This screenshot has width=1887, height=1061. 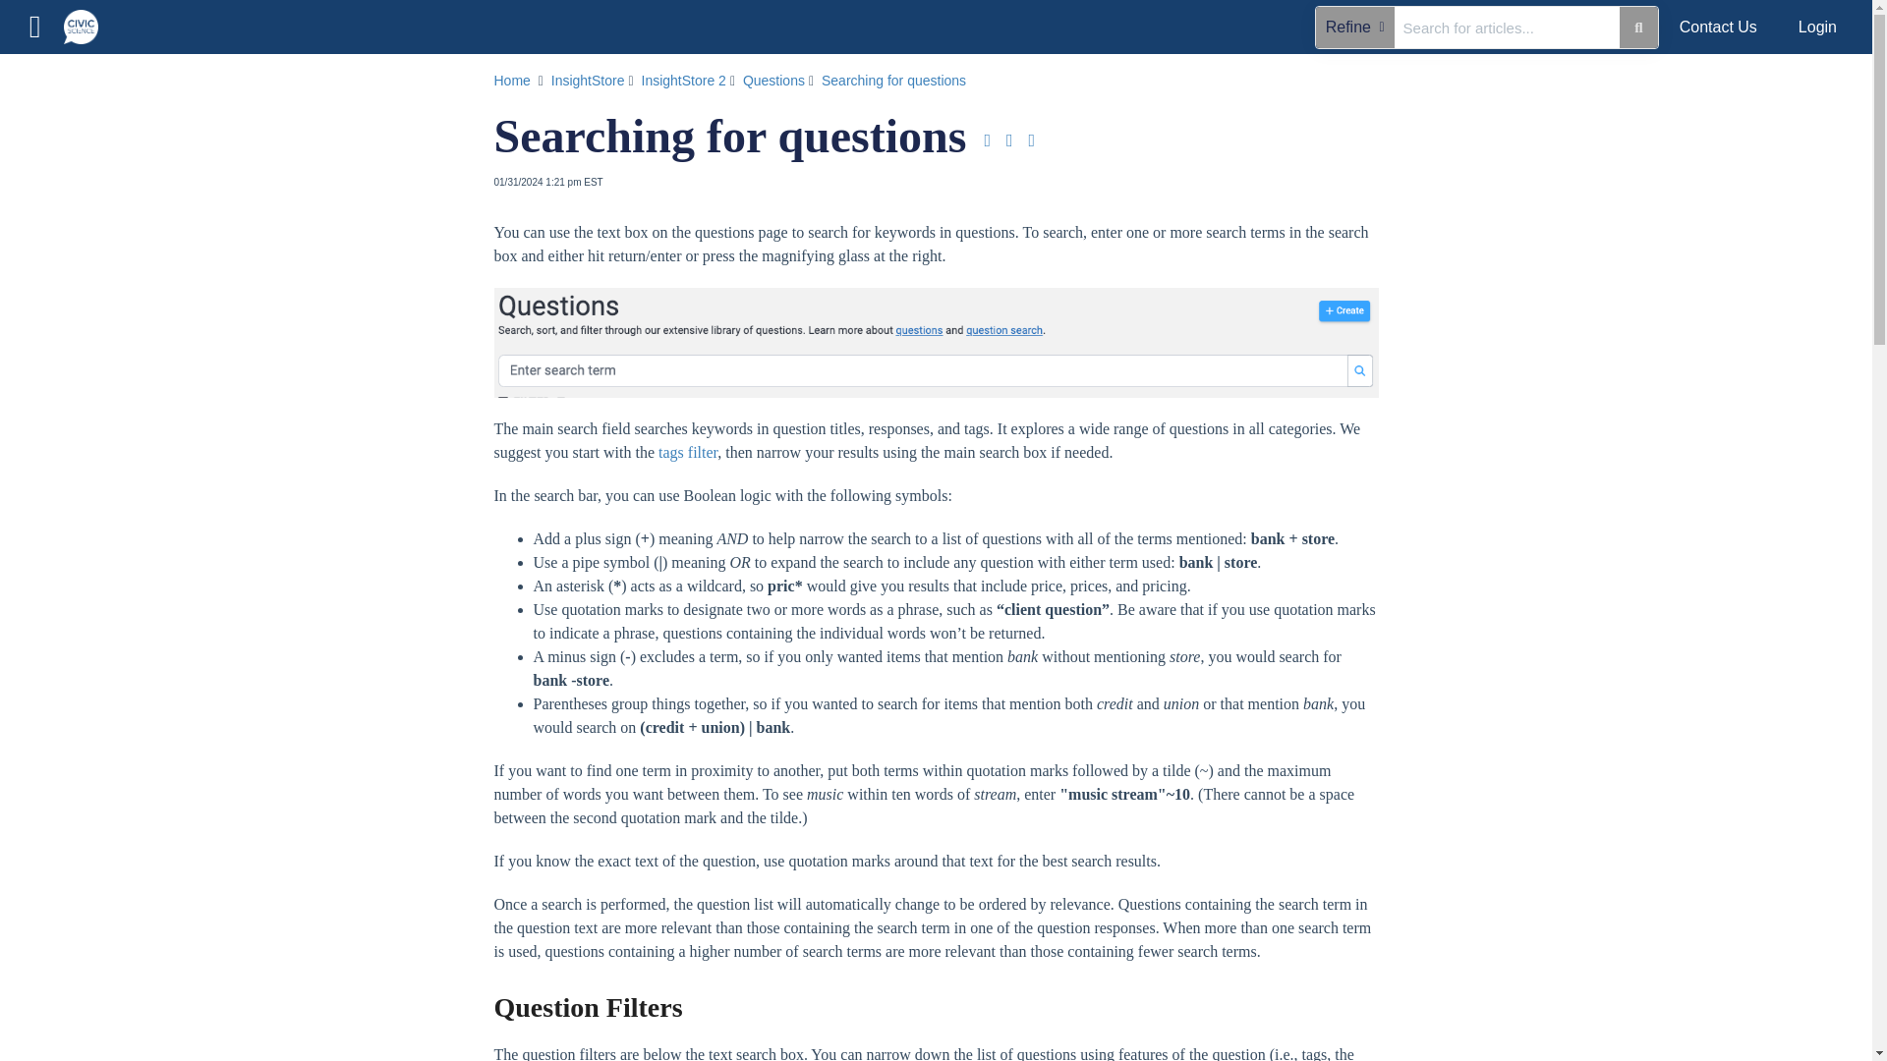 What do you see at coordinates (894, 81) in the screenshot?
I see `Searching for questions` at bounding box center [894, 81].